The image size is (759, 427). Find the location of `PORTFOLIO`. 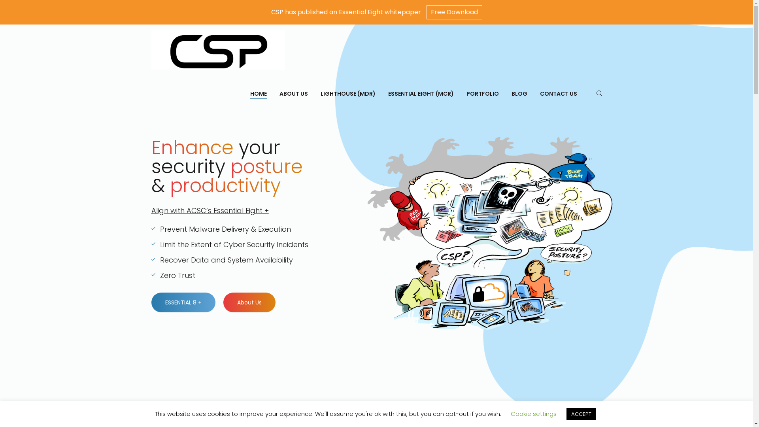

PORTFOLIO is located at coordinates (483, 94).